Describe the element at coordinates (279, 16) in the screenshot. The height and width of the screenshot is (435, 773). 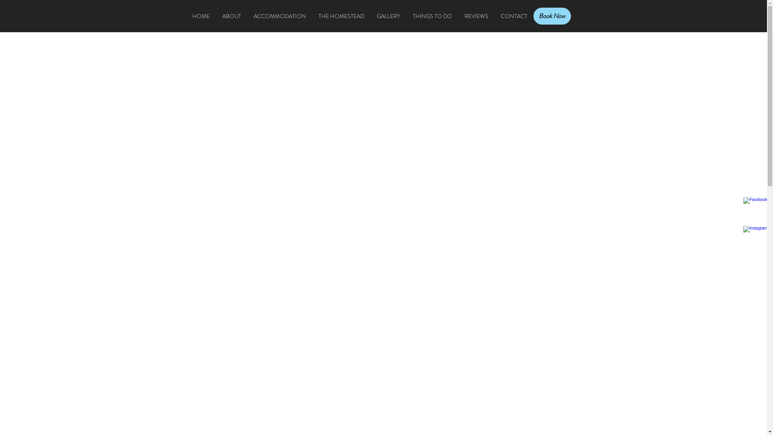
I see `ACCOMMODATION` at that location.